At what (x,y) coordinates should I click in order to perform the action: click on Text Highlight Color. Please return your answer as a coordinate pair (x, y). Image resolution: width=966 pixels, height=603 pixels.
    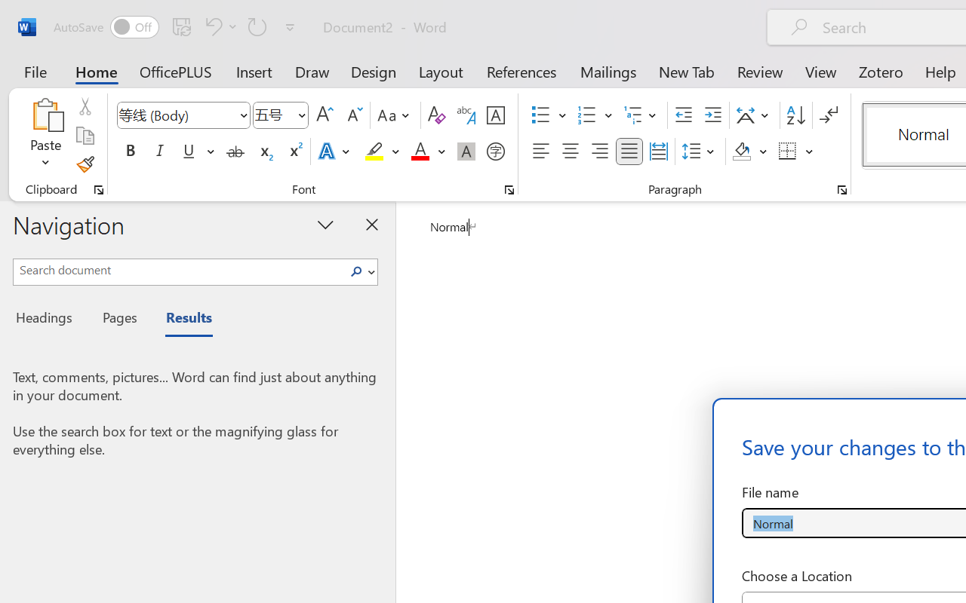
    Looking at the image, I should click on (382, 152).